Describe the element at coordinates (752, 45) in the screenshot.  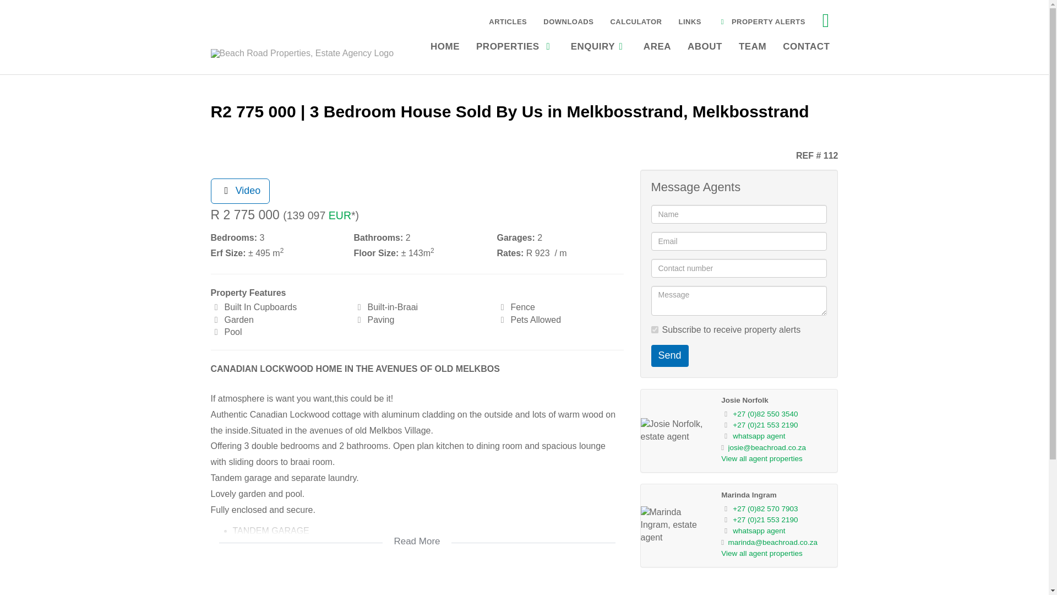
I see `TEAM` at that location.